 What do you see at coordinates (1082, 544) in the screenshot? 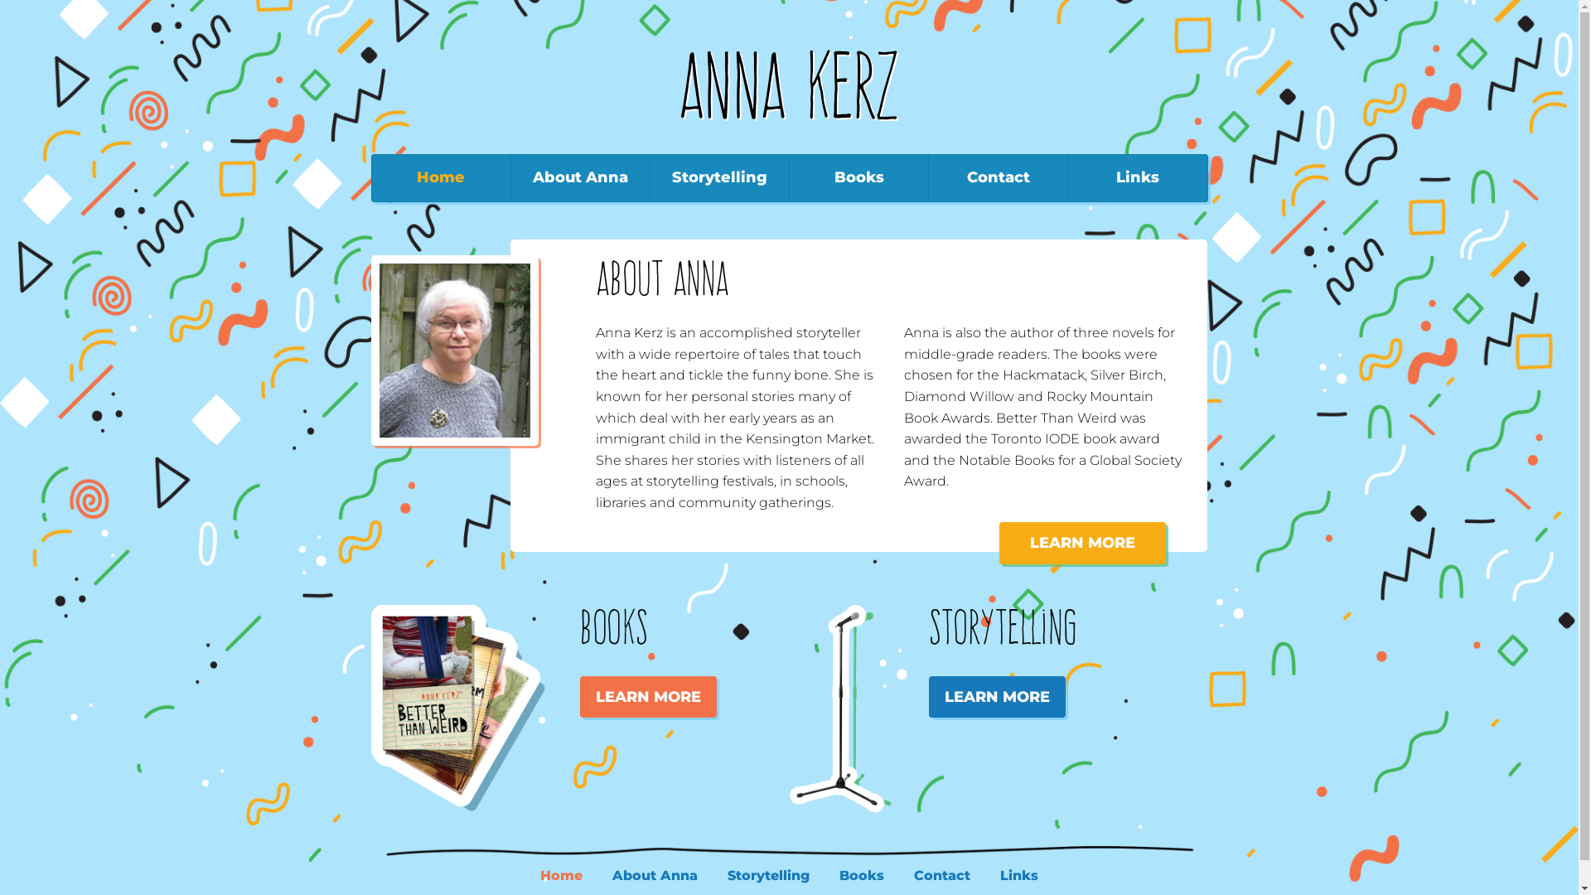
I see `LEARN MORE` at bounding box center [1082, 544].